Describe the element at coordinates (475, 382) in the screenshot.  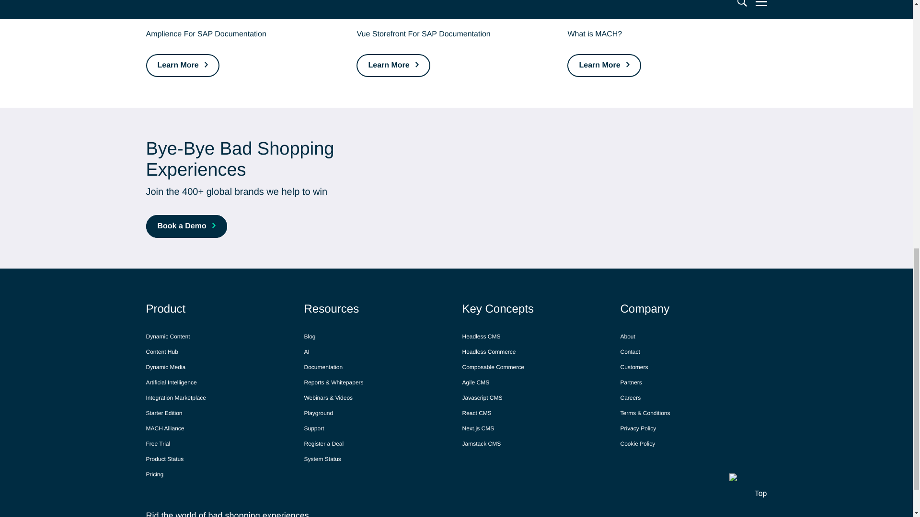
I see `Agile CMS` at that location.